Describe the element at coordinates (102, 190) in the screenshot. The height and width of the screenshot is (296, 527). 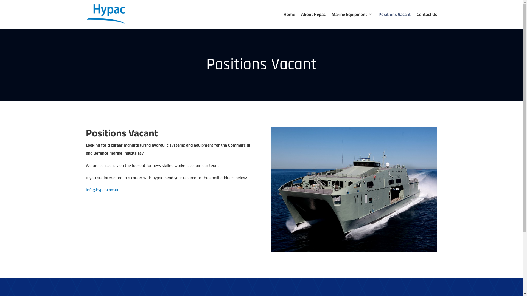
I see `info@hypac.com.au` at that location.